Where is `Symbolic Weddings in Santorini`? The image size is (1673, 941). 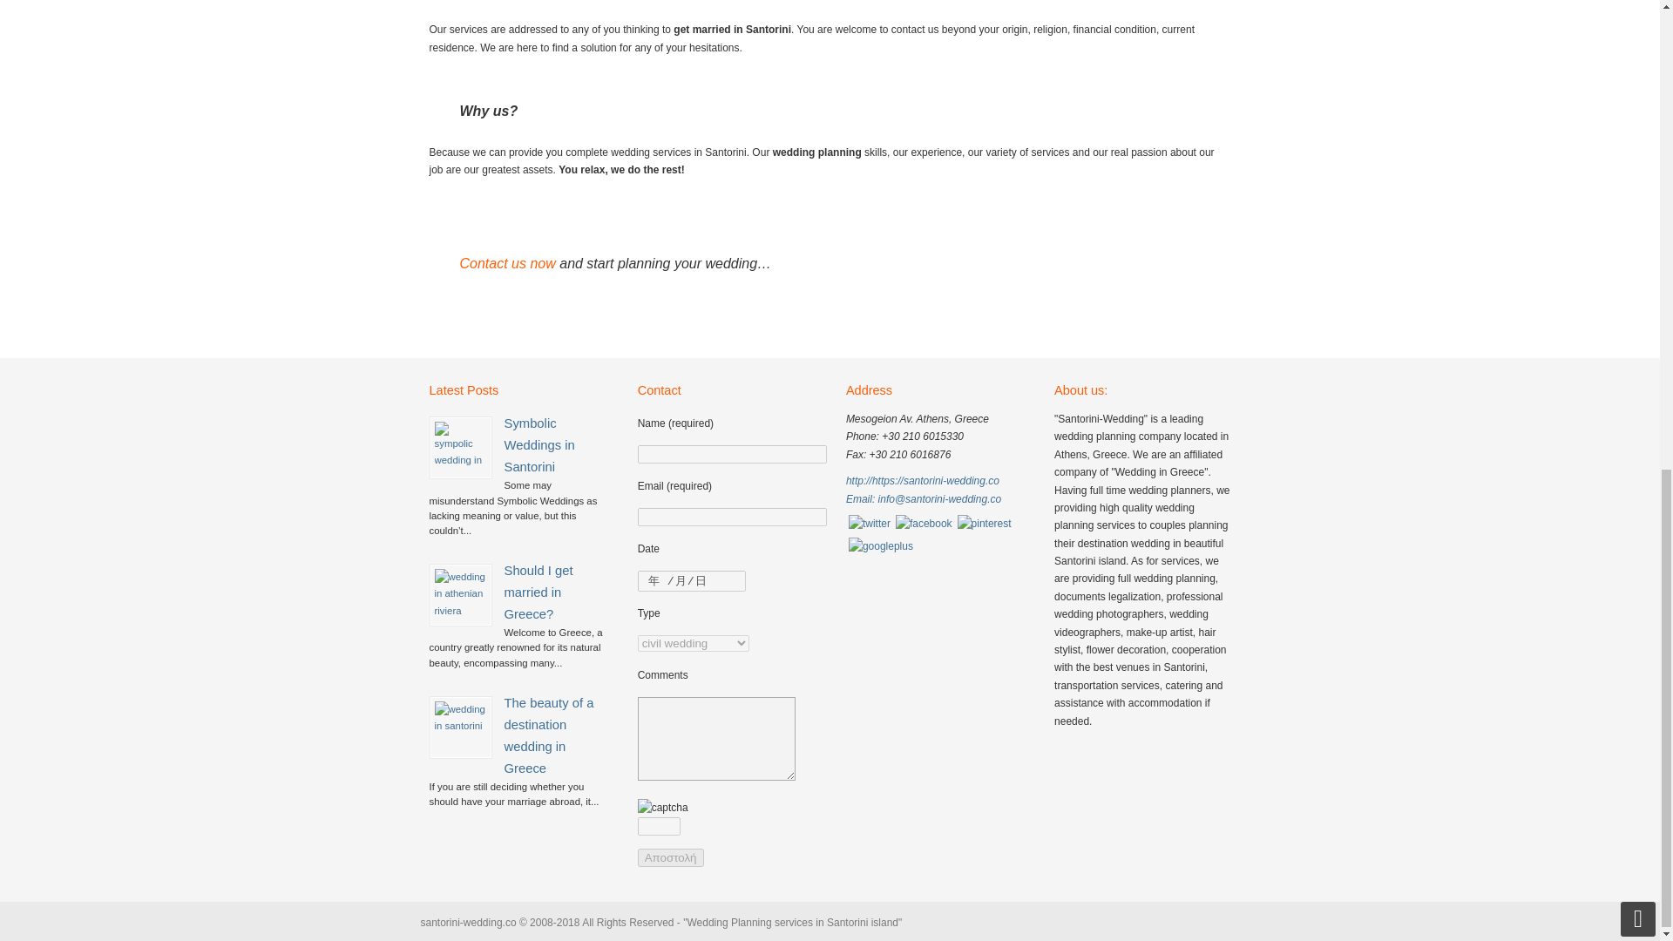
Symbolic Weddings in Santorini is located at coordinates (460, 448).